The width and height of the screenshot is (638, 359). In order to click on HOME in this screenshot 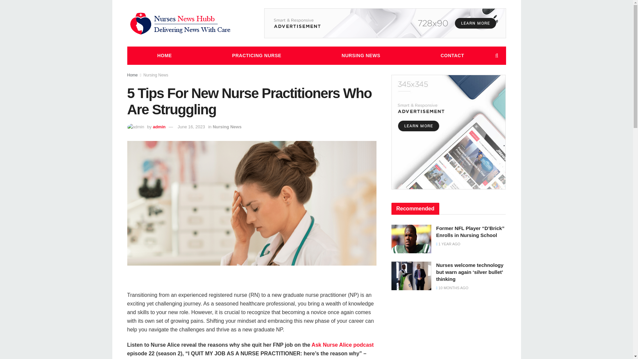, I will do `click(164, 56)`.